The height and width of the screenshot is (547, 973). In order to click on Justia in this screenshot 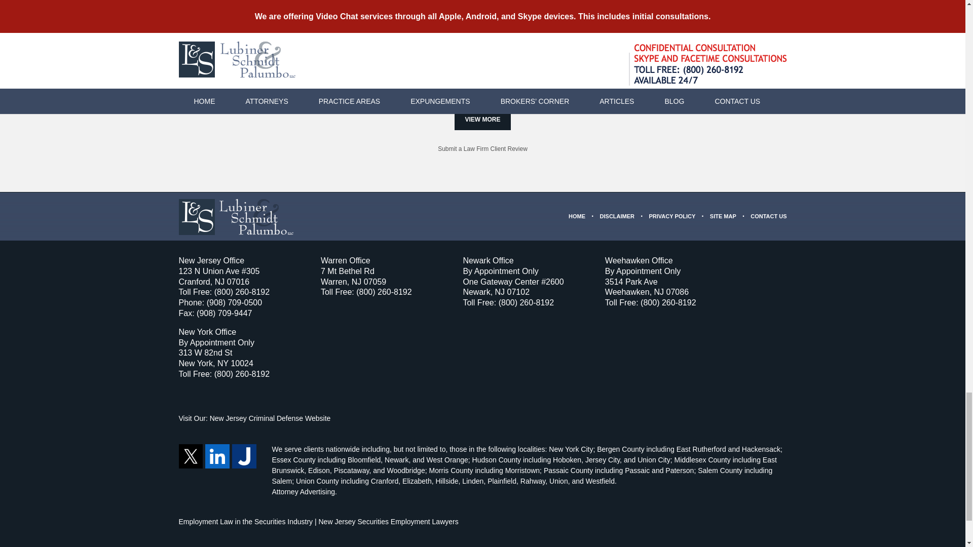, I will do `click(244, 456)`.